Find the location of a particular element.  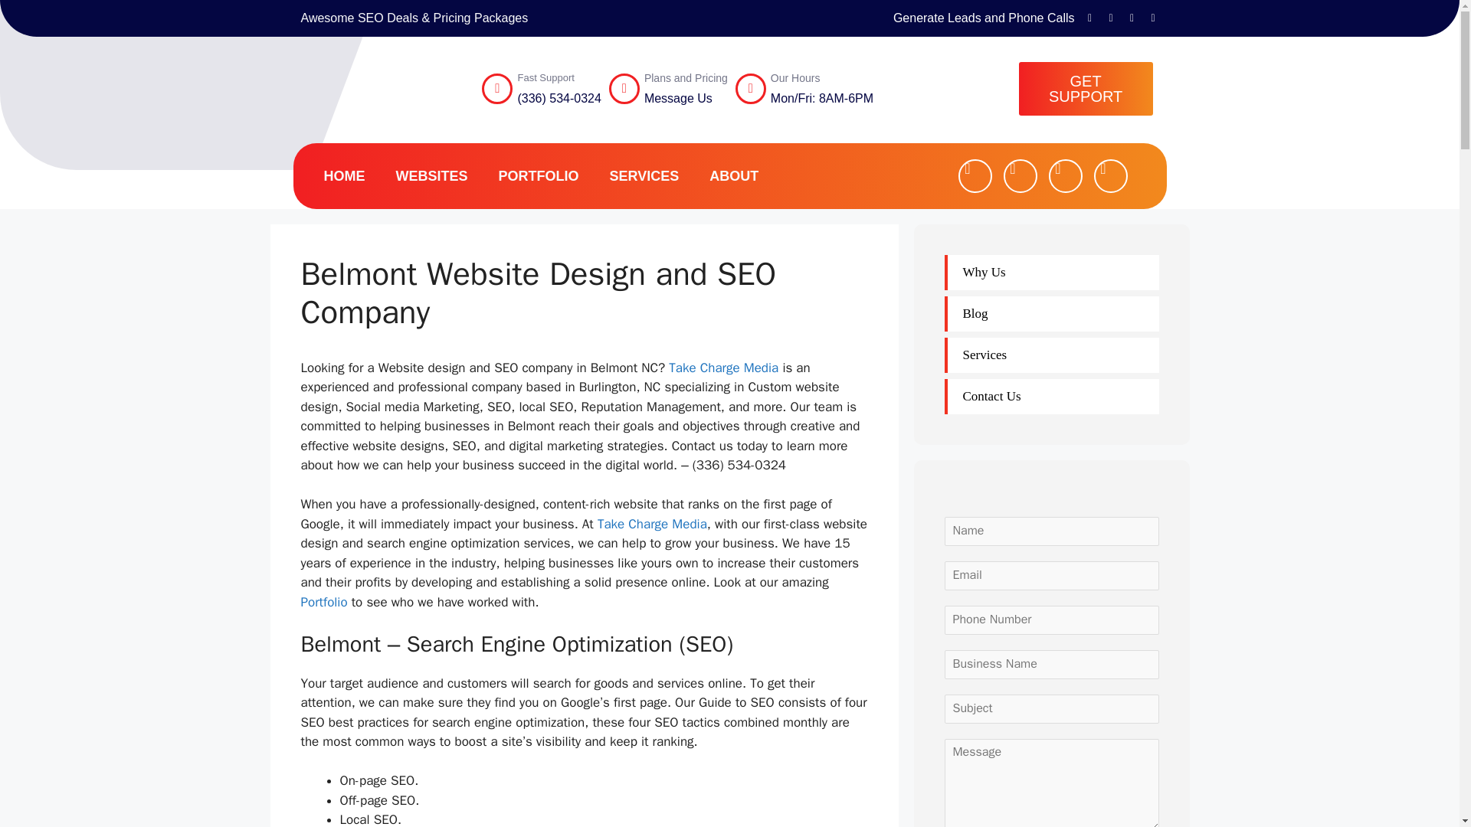

GET SUPPORT is located at coordinates (1086, 89).